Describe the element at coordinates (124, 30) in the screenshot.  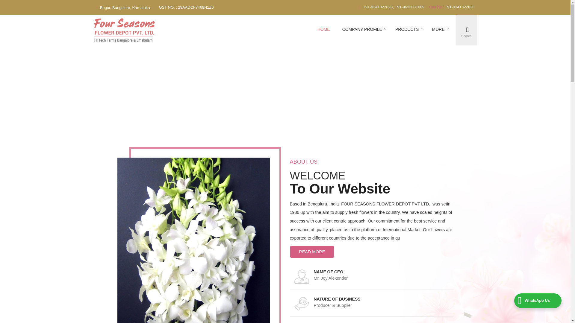
I see `FOUR SEASONS FLOWER DEPOT PRIVATE LIMITED` at that location.